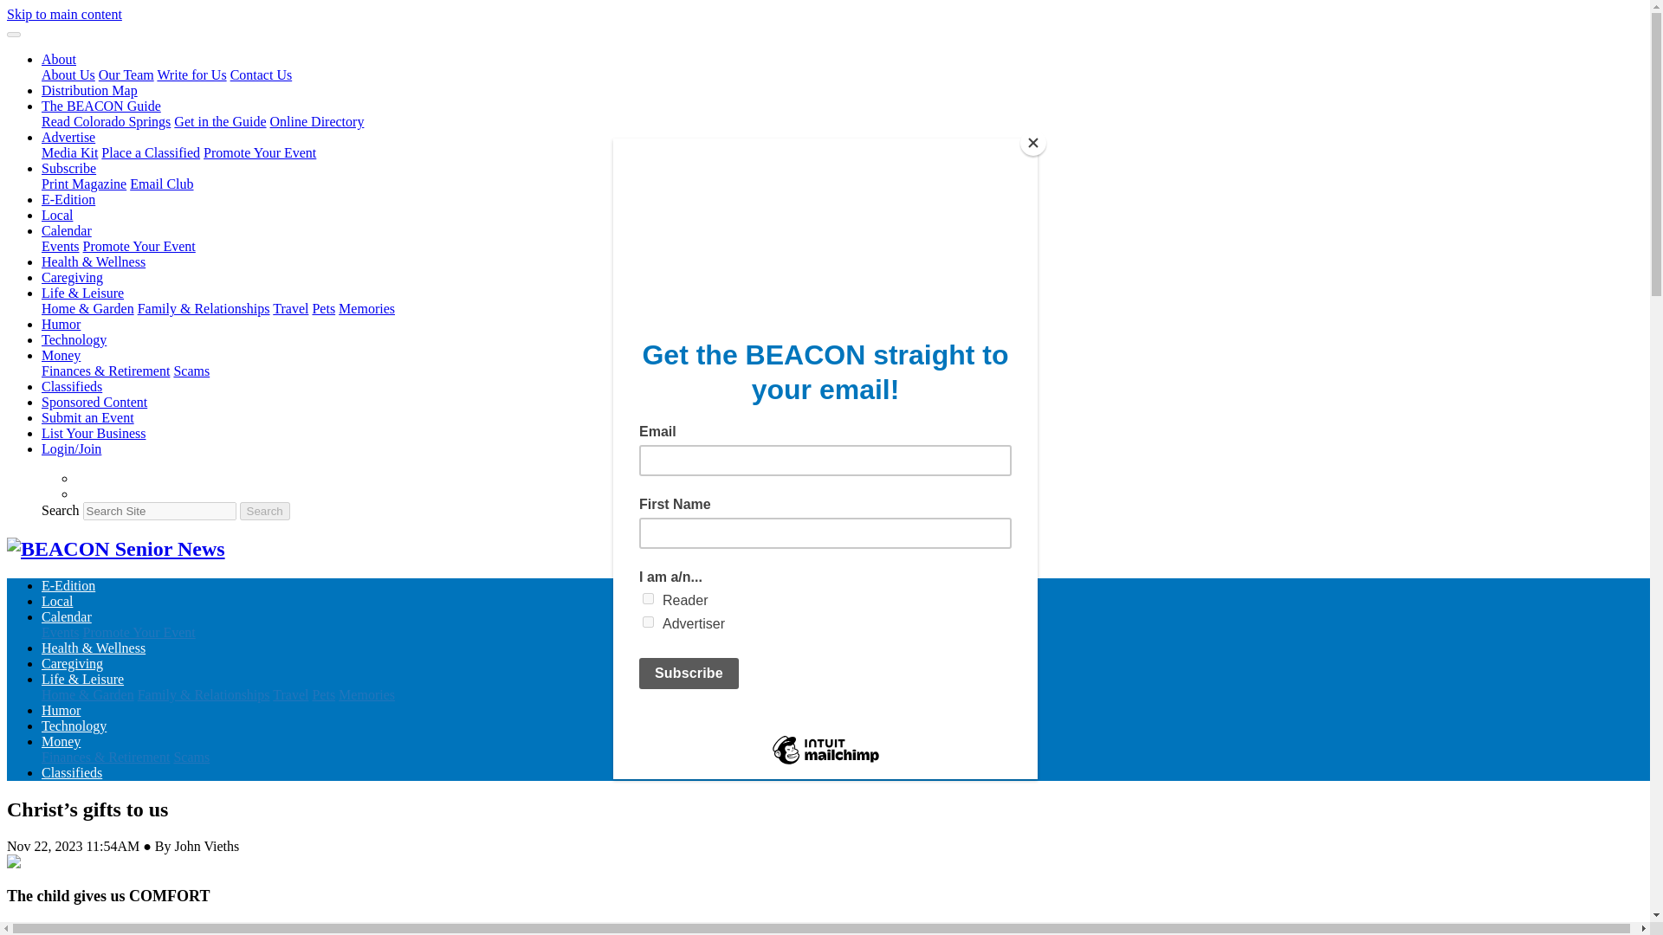  I want to click on Humor, so click(61, 324).